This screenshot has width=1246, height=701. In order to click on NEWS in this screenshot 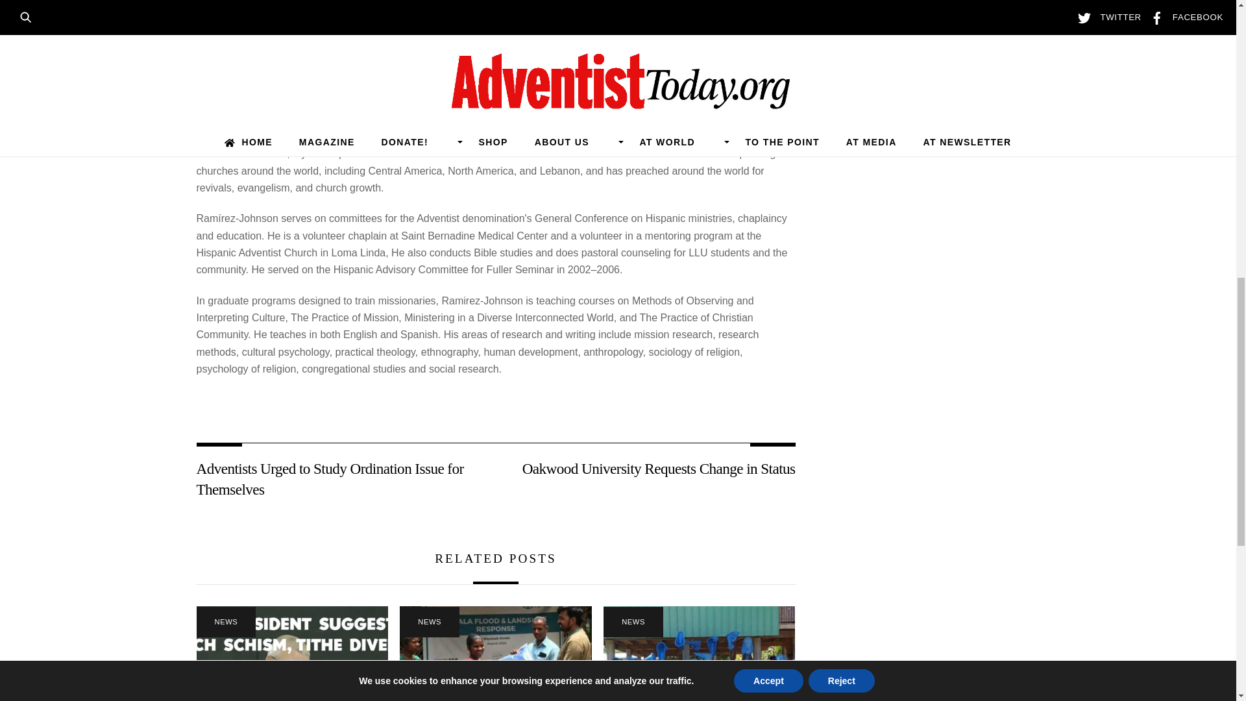, I will do `click(430, 622)`.